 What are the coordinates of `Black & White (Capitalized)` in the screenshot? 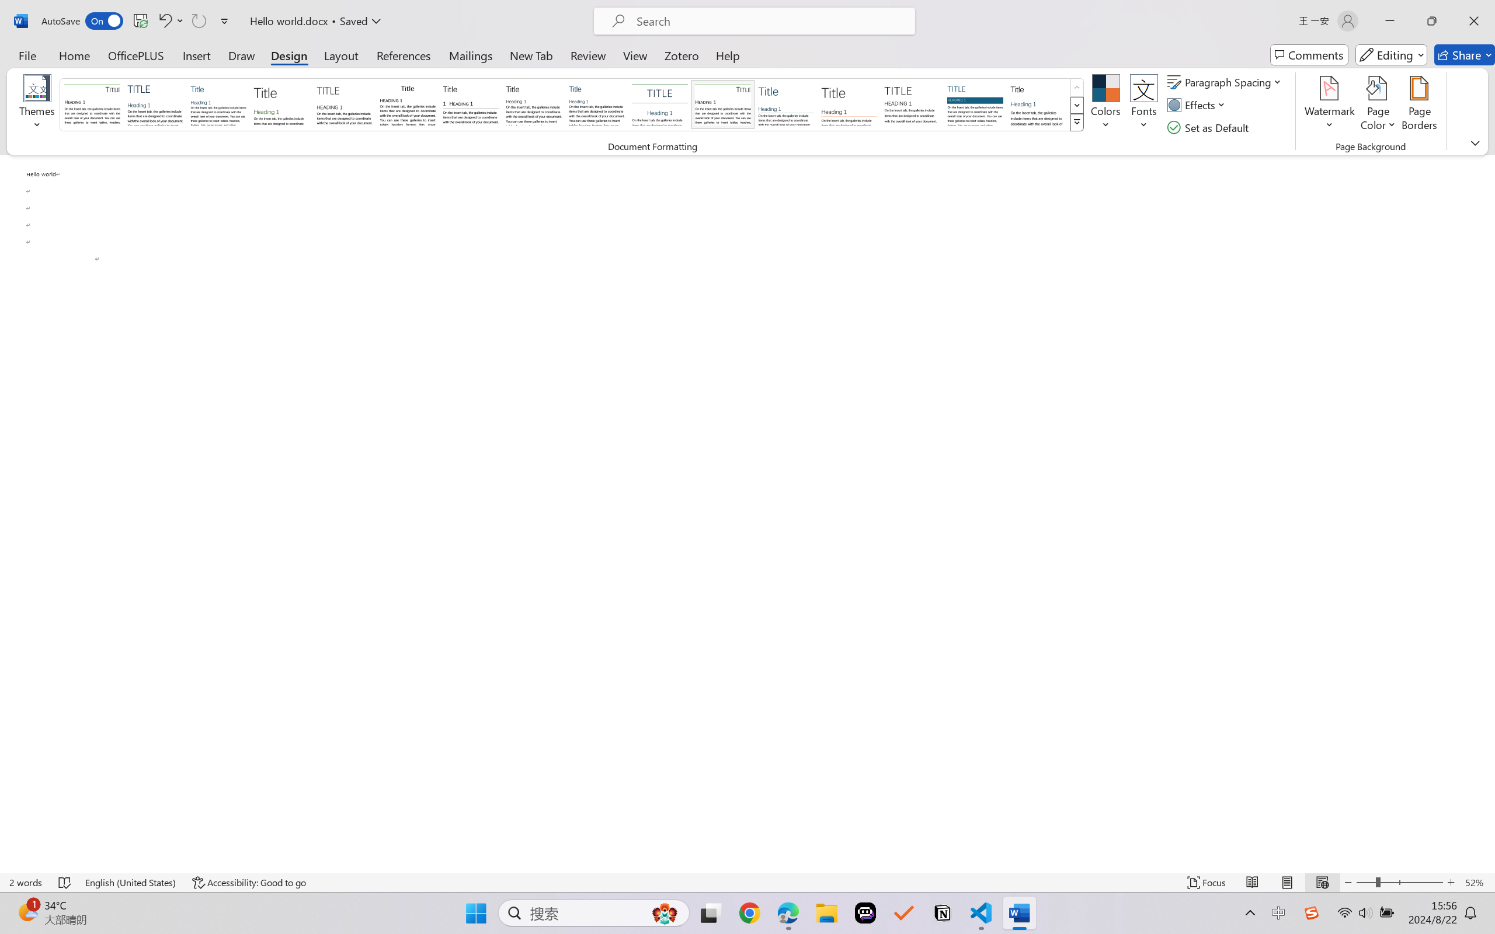 It's located at (345, 104).